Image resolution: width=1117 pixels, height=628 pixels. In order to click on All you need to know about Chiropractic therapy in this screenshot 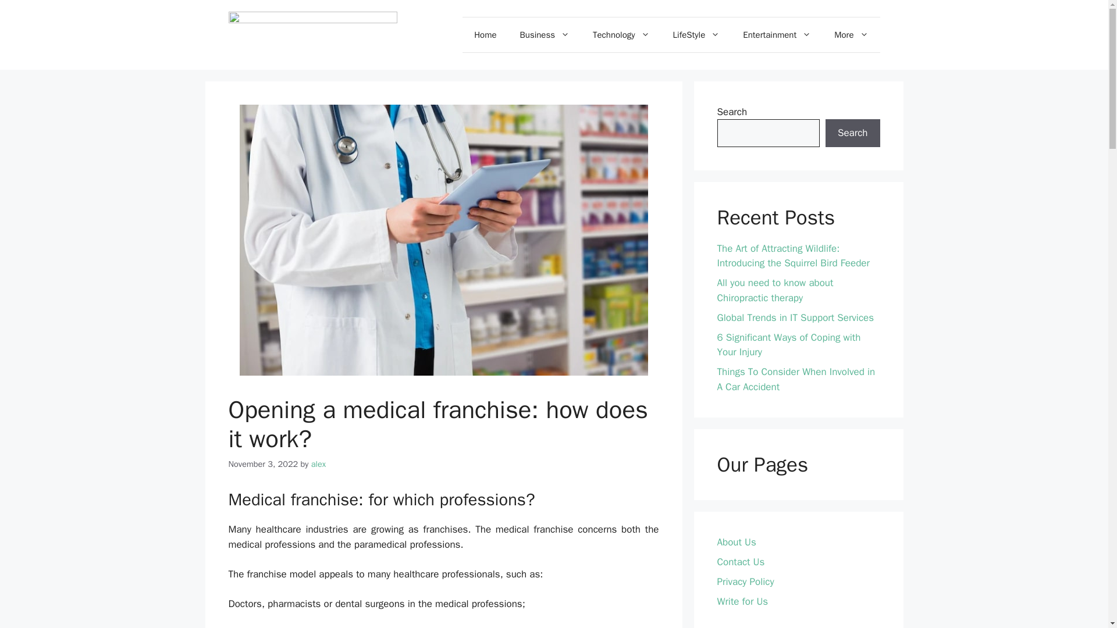, I will do `click(775, 290)`.